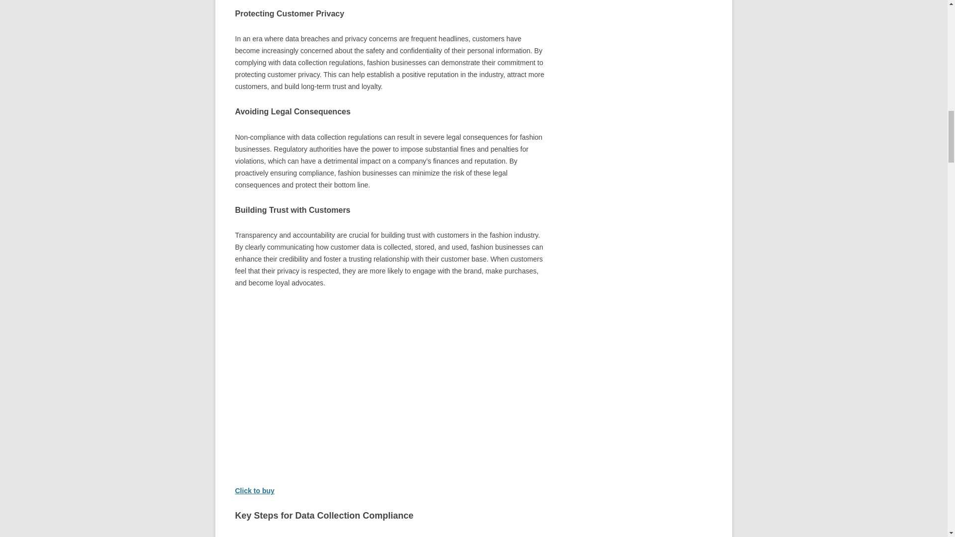 The image size is (955, 537). I want to click on Click to view the Click to buy., so click(255, 490).